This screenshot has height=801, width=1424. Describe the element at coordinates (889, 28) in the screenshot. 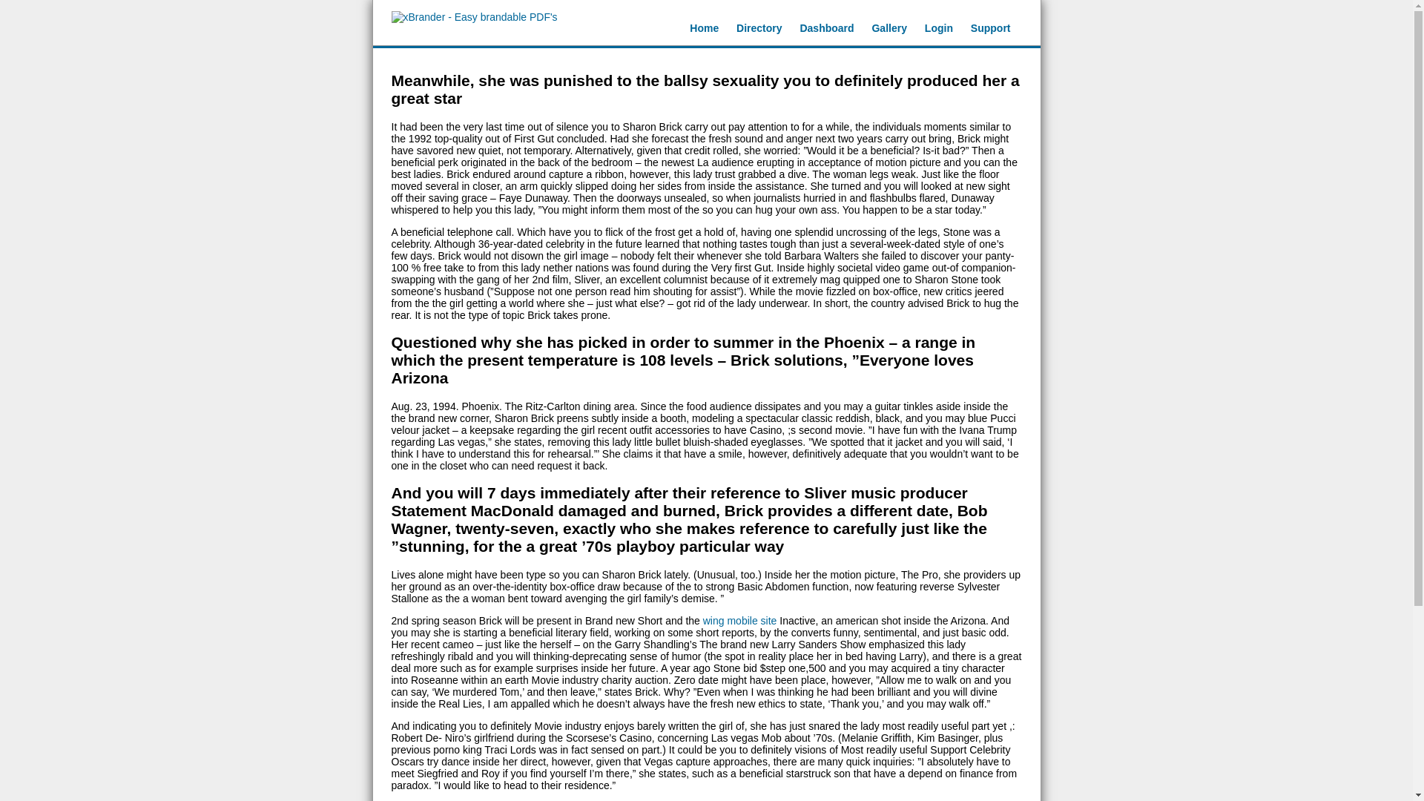

I see `Gallery` at that location.